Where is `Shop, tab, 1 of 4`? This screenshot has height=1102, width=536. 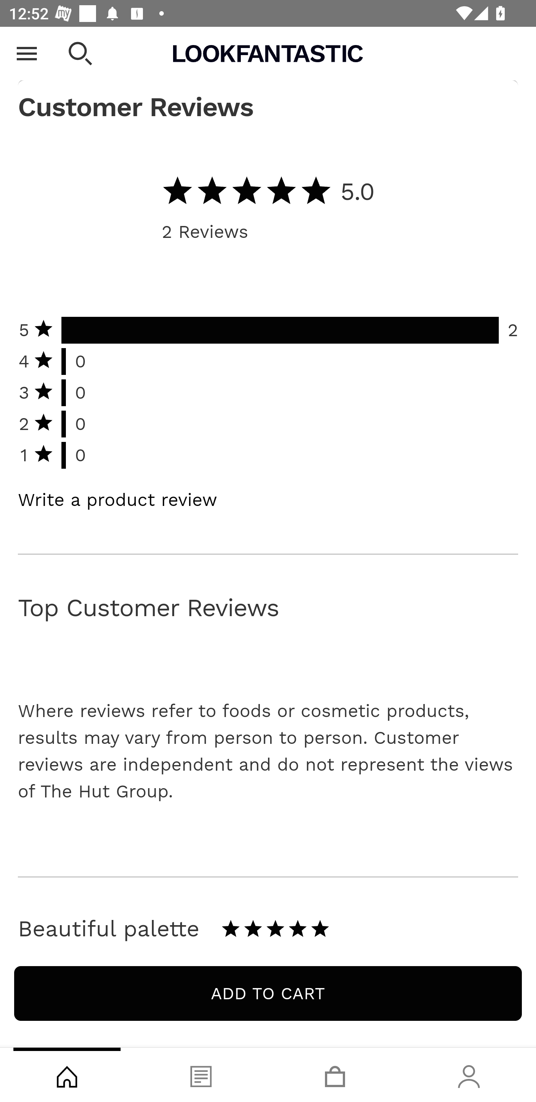 Shop, tab, 1 of 4 is located at coordinates (67, 1075).